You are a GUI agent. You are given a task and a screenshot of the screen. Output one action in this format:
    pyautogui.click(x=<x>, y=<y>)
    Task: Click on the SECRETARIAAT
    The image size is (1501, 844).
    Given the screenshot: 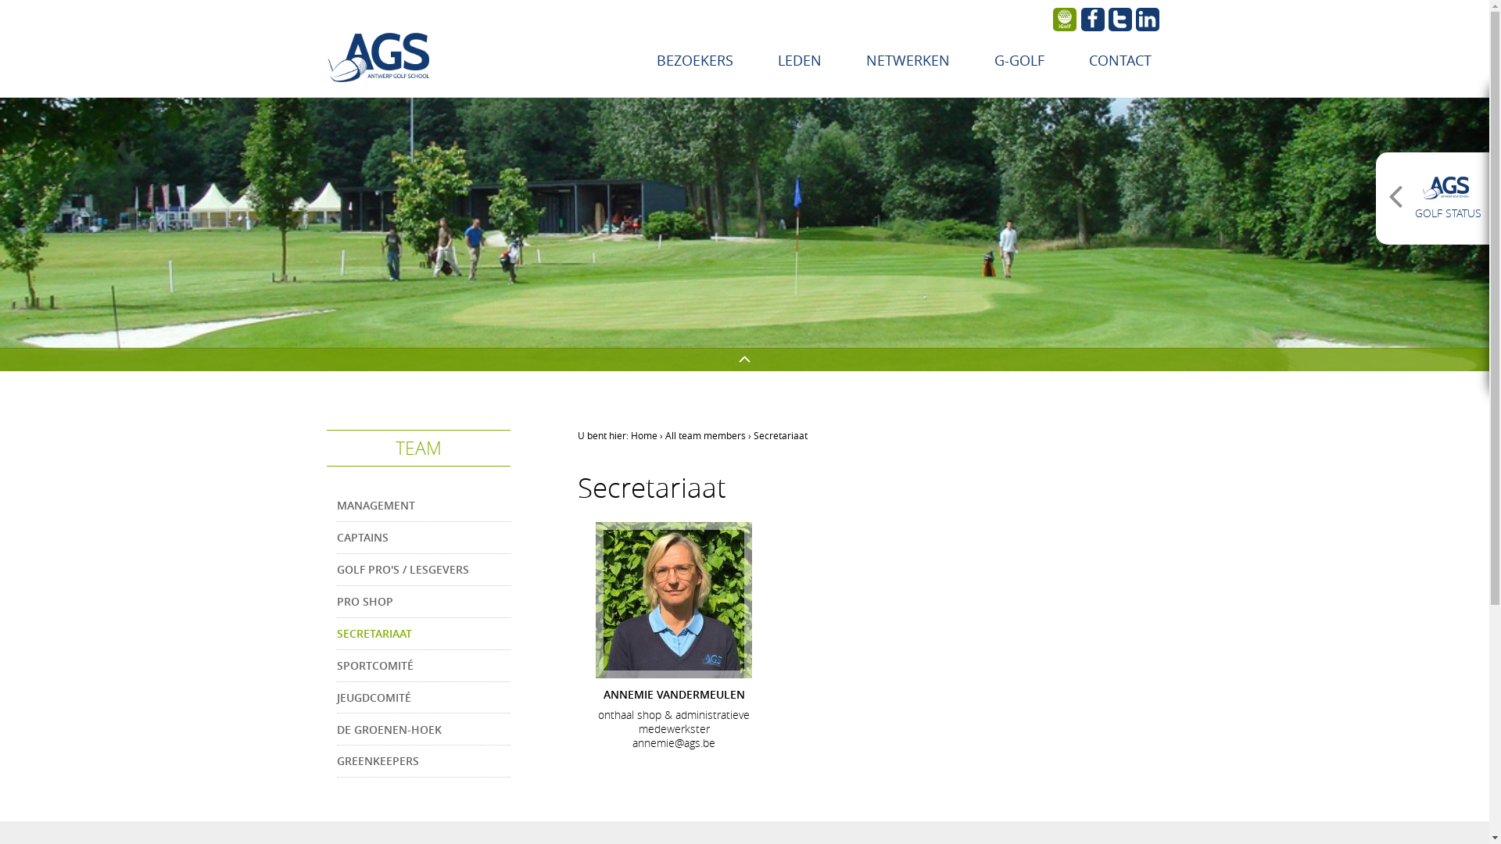 What is the action you would take?
    pyautogui.click(x=423, y=634)
    